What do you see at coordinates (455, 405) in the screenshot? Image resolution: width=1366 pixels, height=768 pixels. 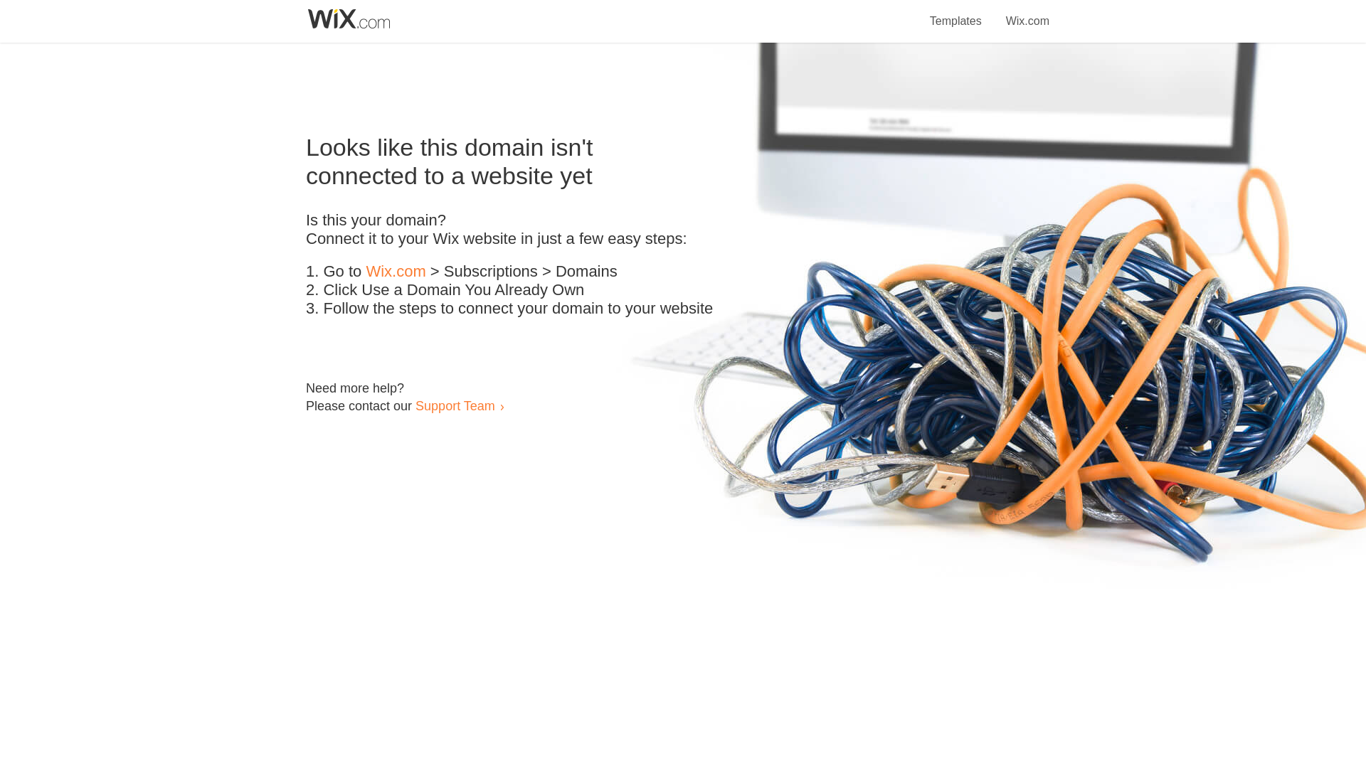 I see `Support Team` at bounding box center [455, 405].